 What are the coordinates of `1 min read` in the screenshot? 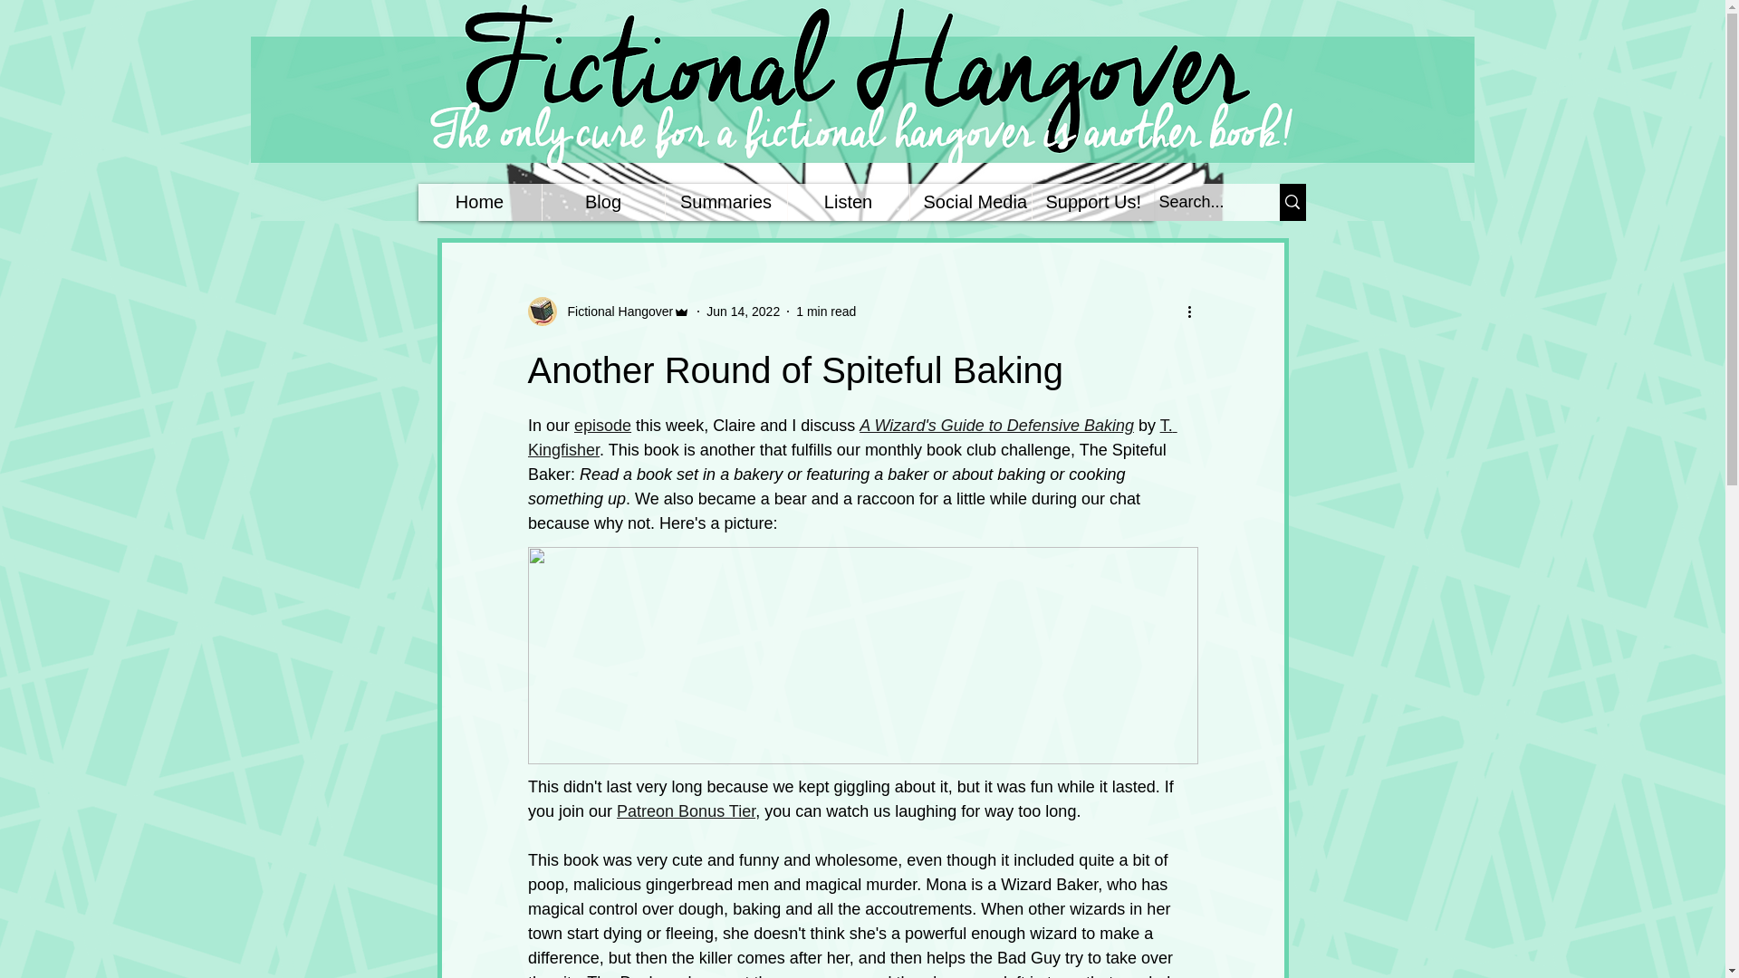 It's located at (826, 312).